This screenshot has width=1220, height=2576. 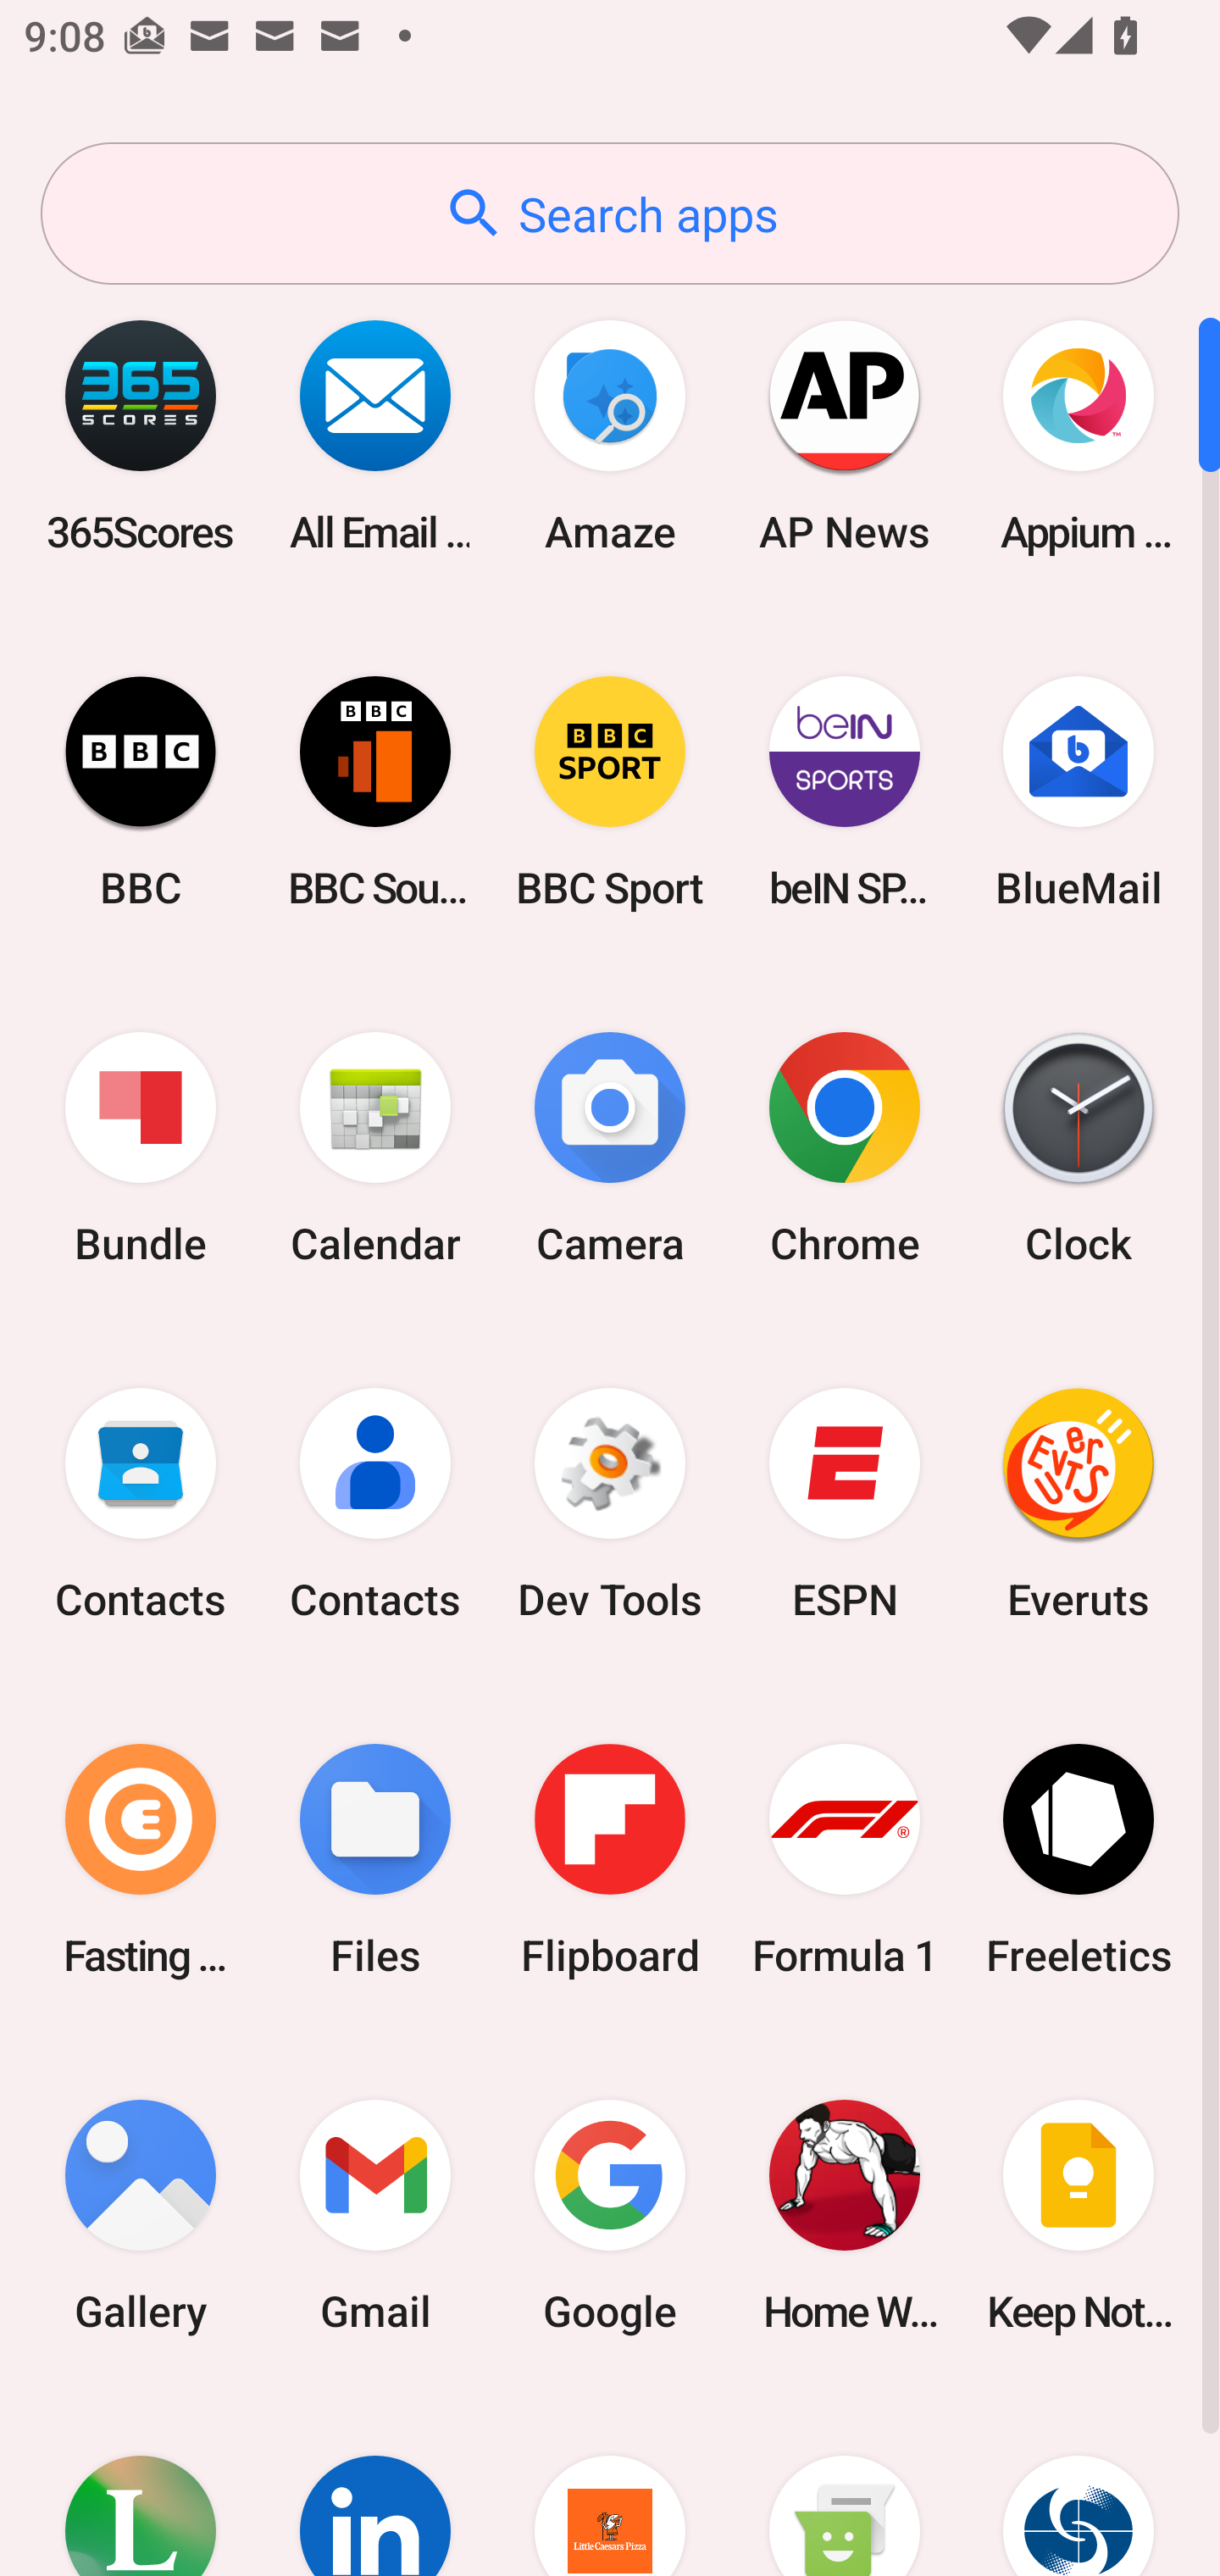 What do you see at coordinates (1079, 2484) in the screenshot?
I see `MyObservatory` at bounding box center [1079, 2484].